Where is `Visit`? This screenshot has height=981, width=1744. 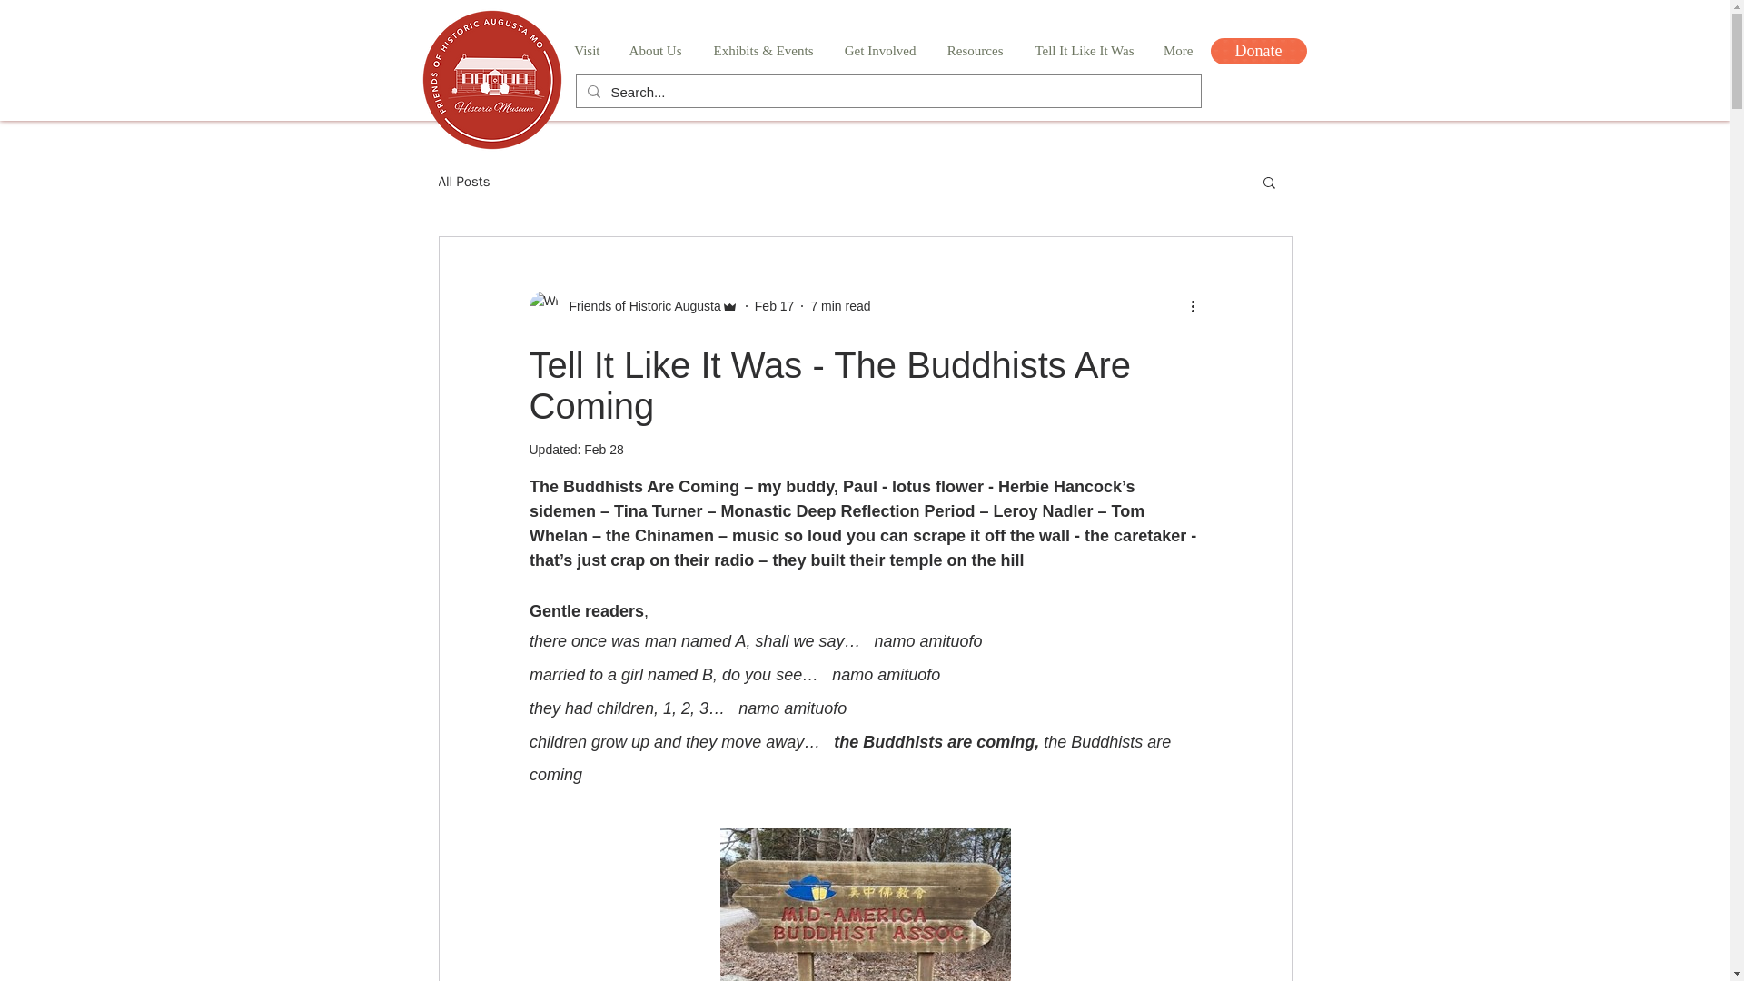 Visit is located at coordinates (587, 51).